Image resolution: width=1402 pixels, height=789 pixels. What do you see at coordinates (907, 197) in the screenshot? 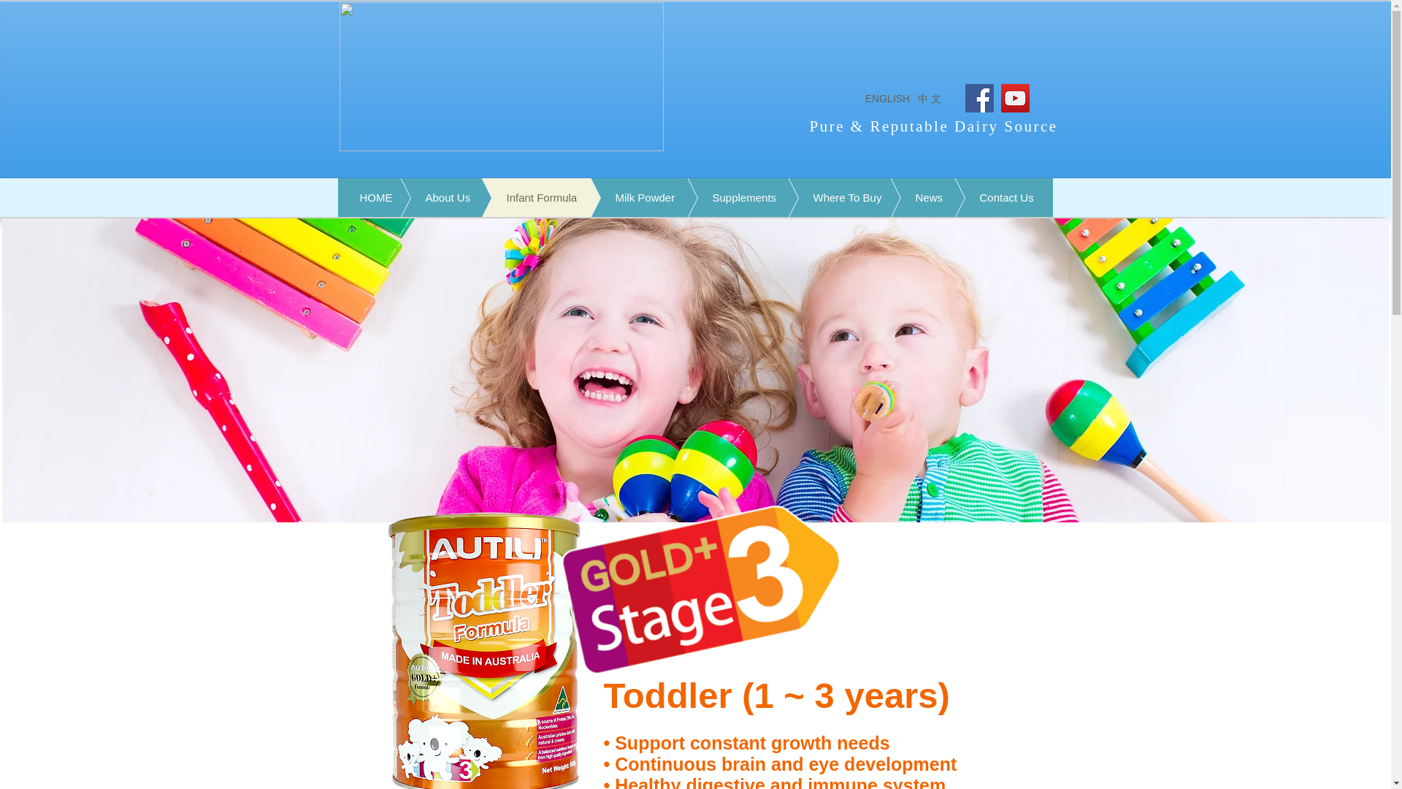
I see `News` at bounding box center [907, 197].